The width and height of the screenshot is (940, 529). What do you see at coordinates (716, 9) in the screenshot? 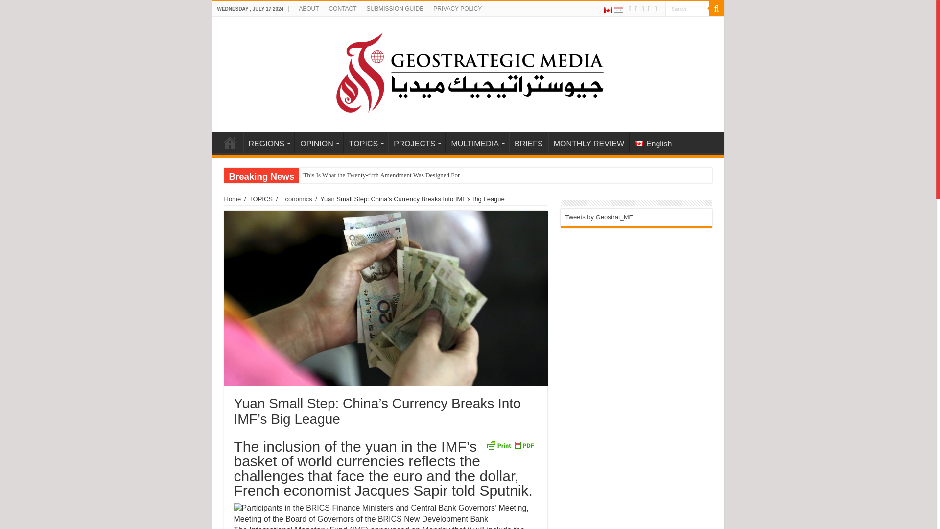
I see `Search` at bounding box center [716, 9].